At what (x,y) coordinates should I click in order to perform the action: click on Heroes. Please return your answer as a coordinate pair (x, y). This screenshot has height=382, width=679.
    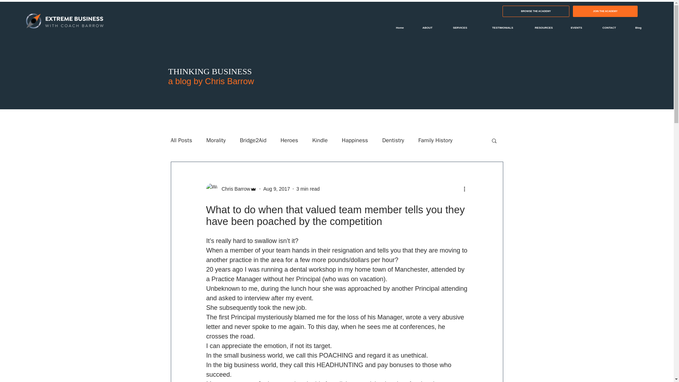
    Looking at the image, I should click on (289, 140).